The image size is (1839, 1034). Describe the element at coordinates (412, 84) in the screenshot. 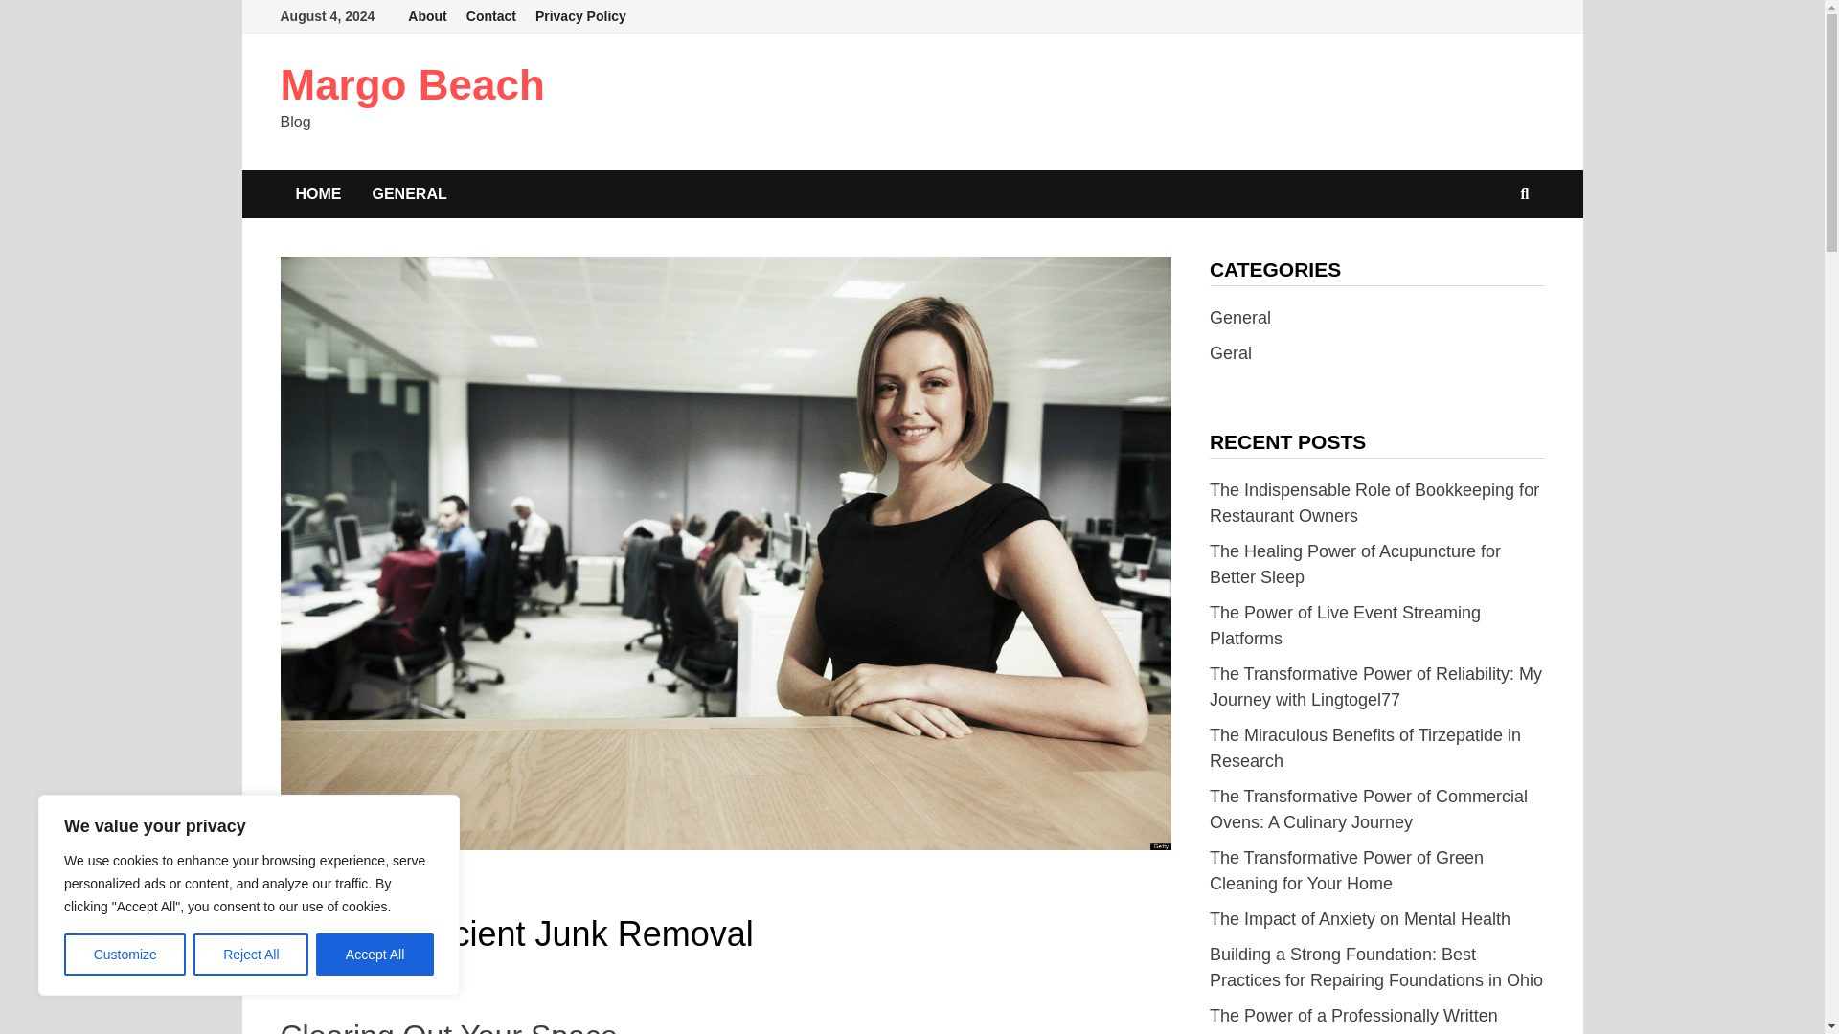

I see `Margo Beach` at that location.